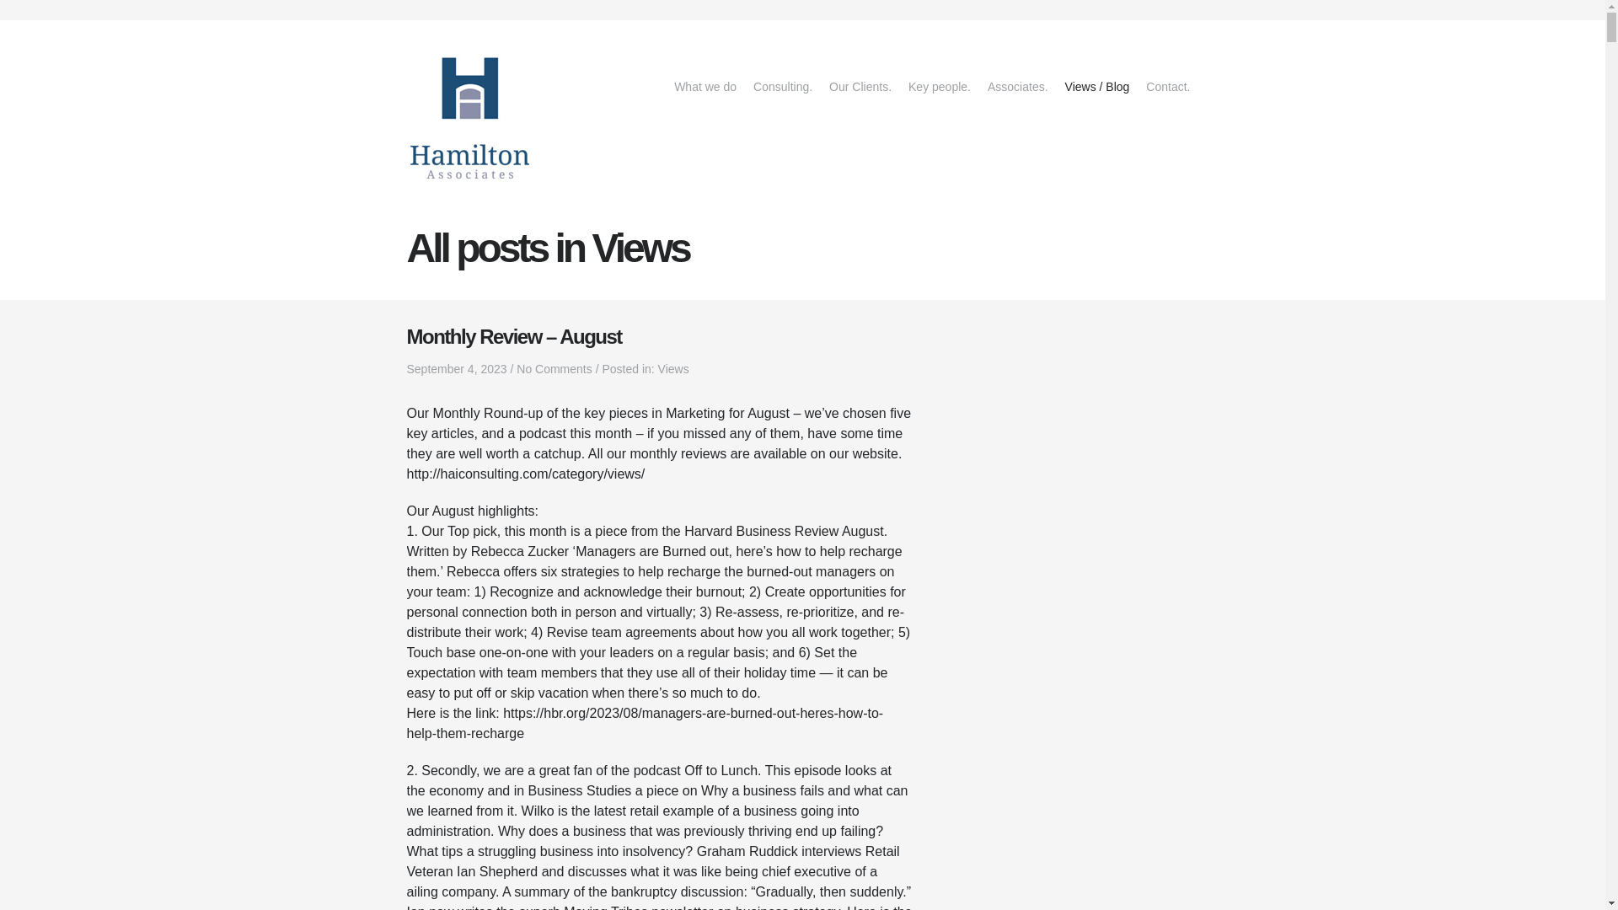 The image size is (1618, 910). What do you see at coordinates (1097, 86) in the screenshot?
I see `Views` at bounding box center [1097, 86].